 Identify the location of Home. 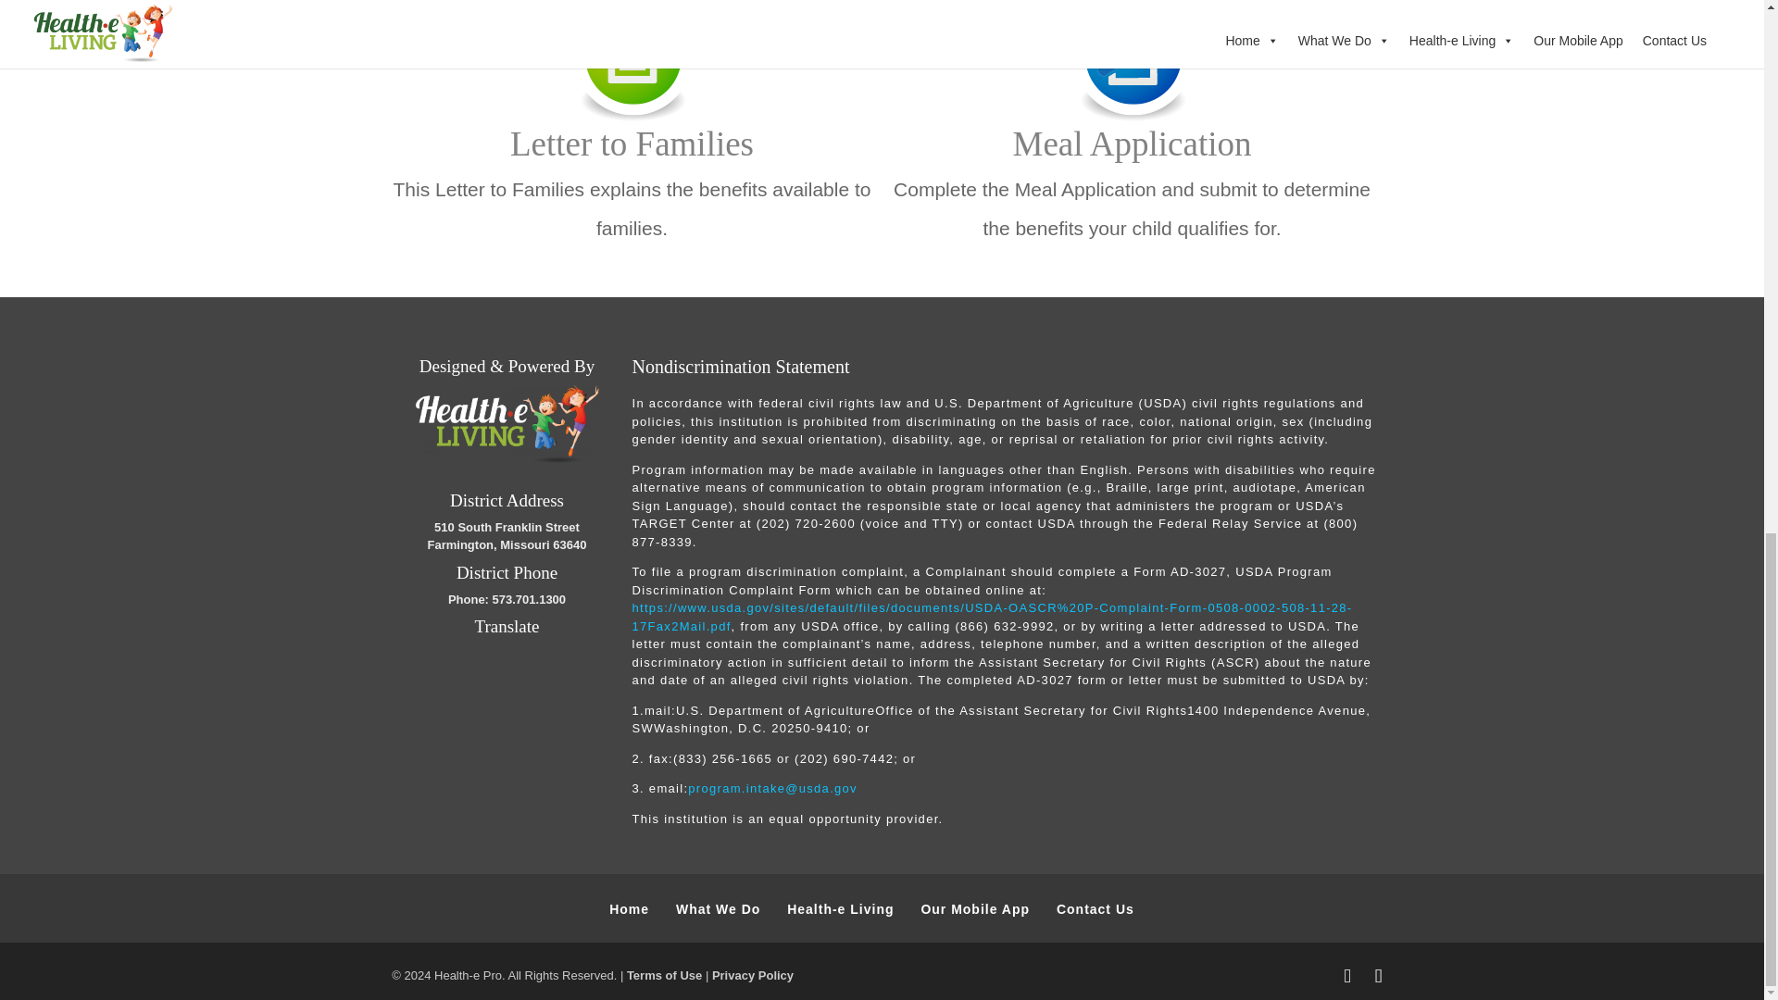
(629, 909).